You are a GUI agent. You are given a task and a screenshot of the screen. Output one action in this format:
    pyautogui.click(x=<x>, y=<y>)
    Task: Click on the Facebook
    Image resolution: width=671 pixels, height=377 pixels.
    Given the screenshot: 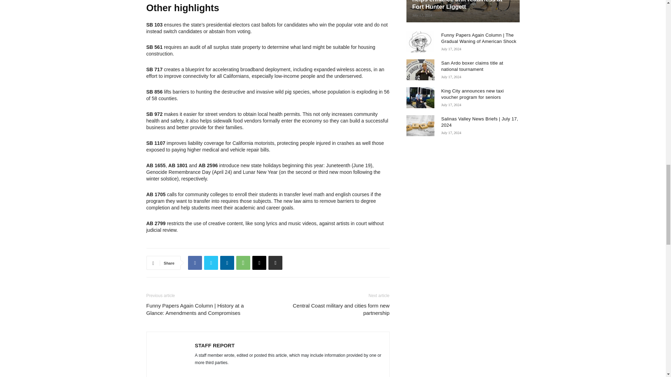 What is the action you would take?
    pyautogui.click(x=195, y=263)
    